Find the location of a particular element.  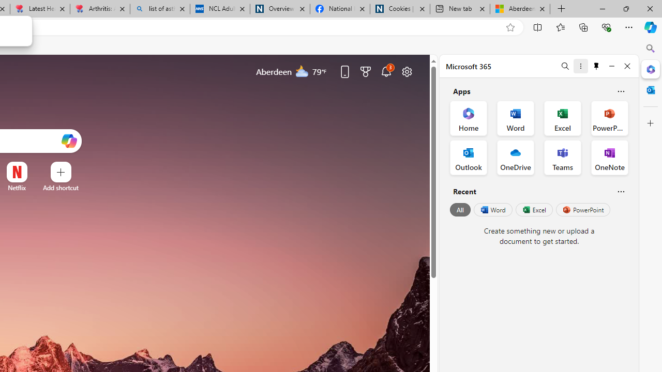

Aberdeen, Hong Kong SAR hourly forecast | Microsoft Weather is located at coordinates (520, 9).